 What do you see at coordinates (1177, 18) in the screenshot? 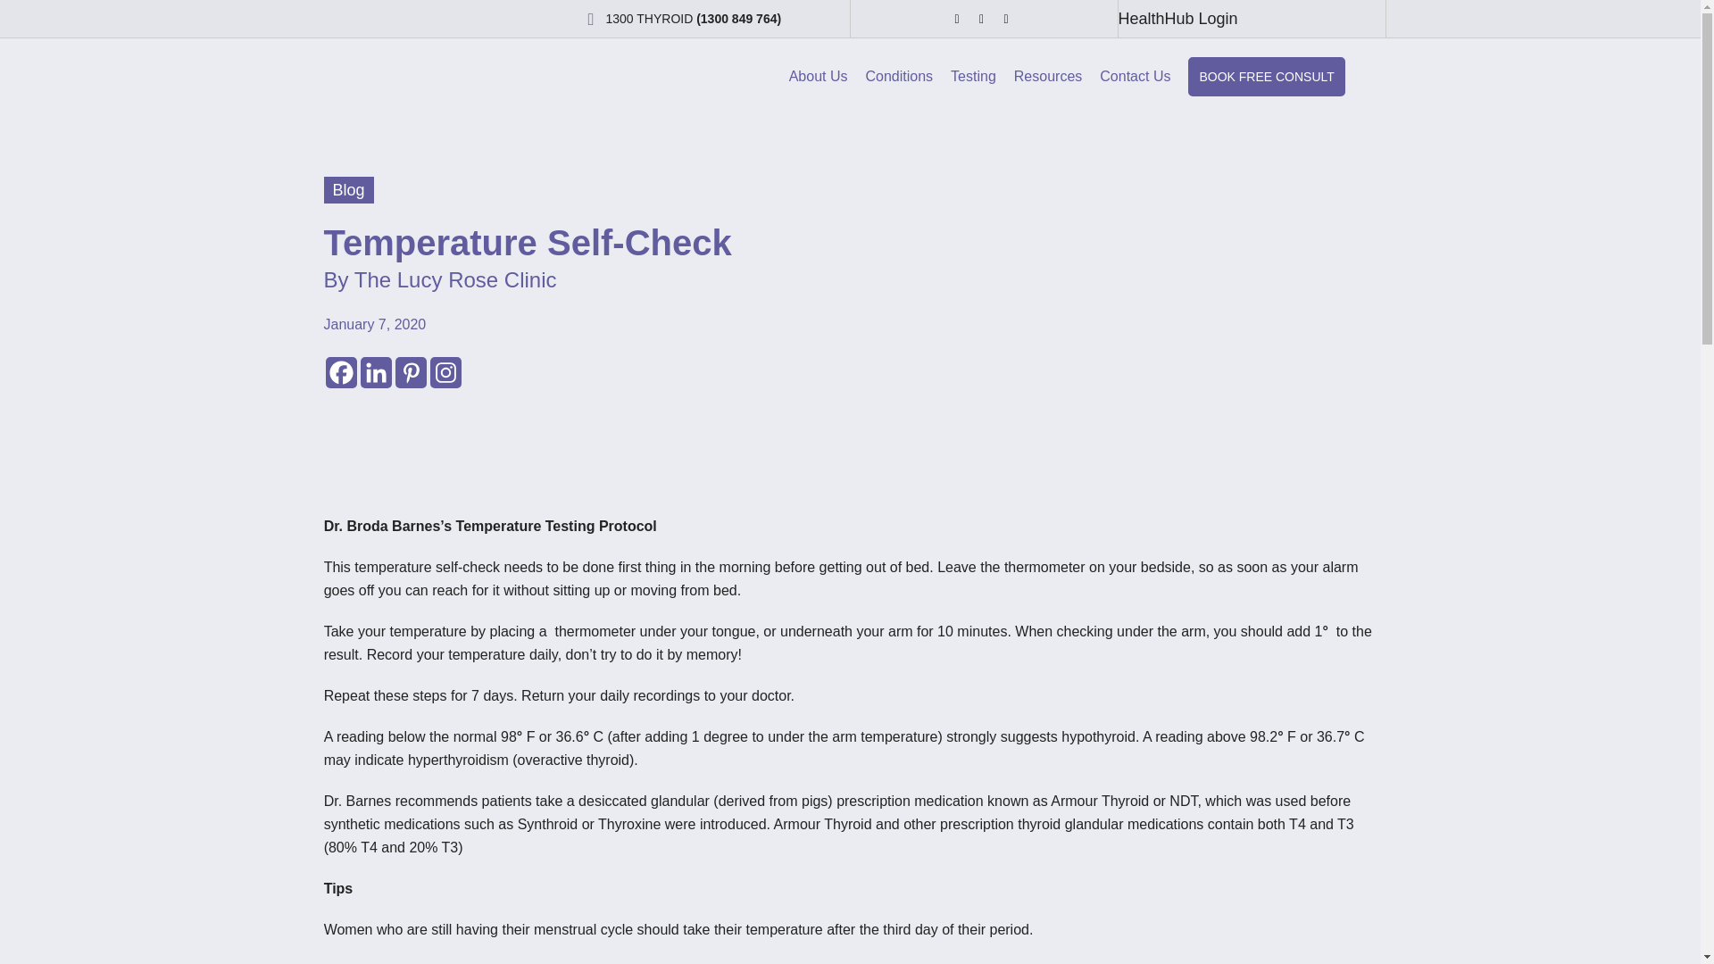
I see `HealthHub Login` at bounding box center [1177, 18].